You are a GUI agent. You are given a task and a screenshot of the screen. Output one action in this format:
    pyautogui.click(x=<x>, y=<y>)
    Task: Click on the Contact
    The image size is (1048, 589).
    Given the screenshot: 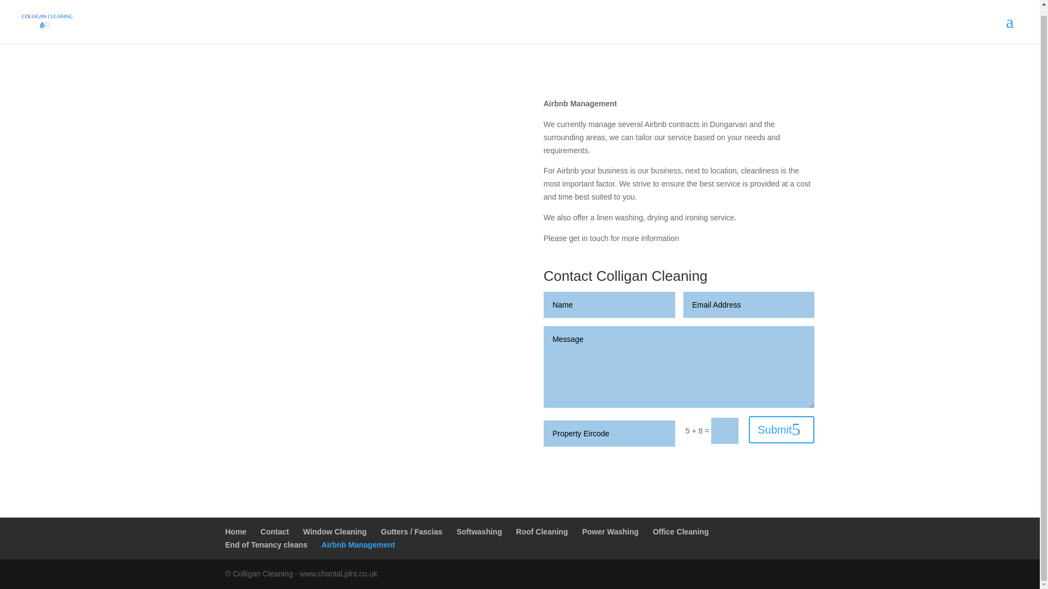 What is the action you would take?
    pyautogui.click(x=274, y=531)
    